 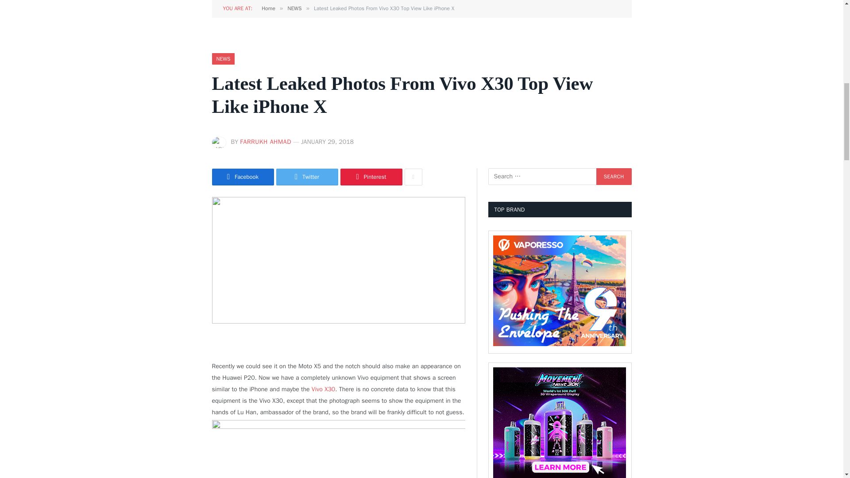 I want to click on Share on Twitter, so click(x=307, y=177).